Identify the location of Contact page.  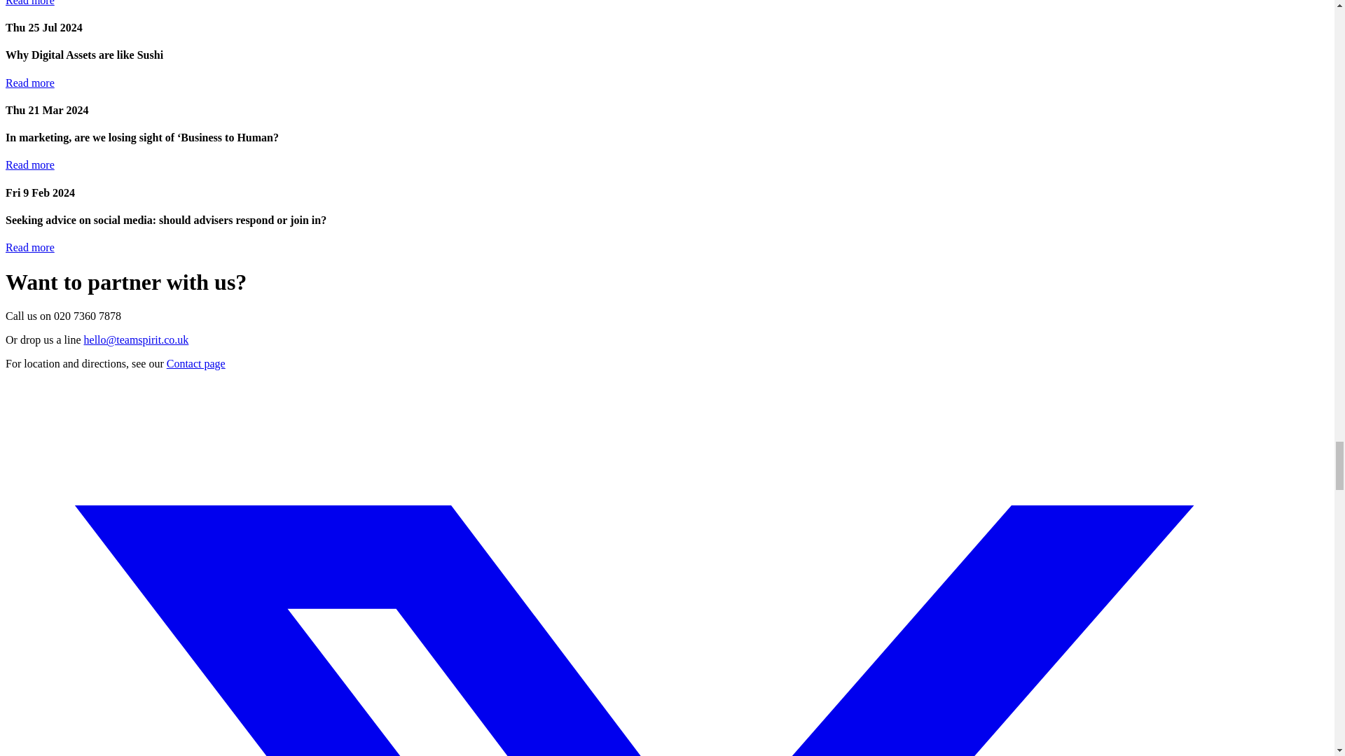
(196, 363).